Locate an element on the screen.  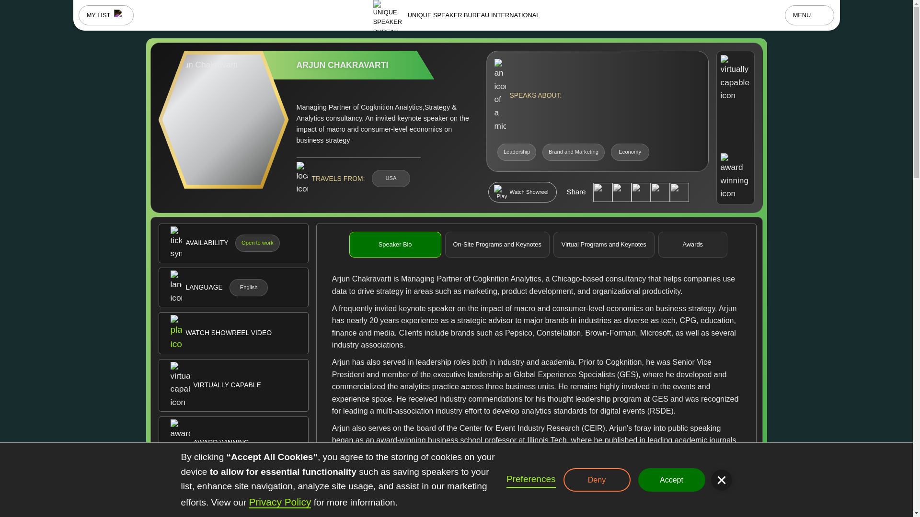
Preferences is located at coordinates (531, 480).